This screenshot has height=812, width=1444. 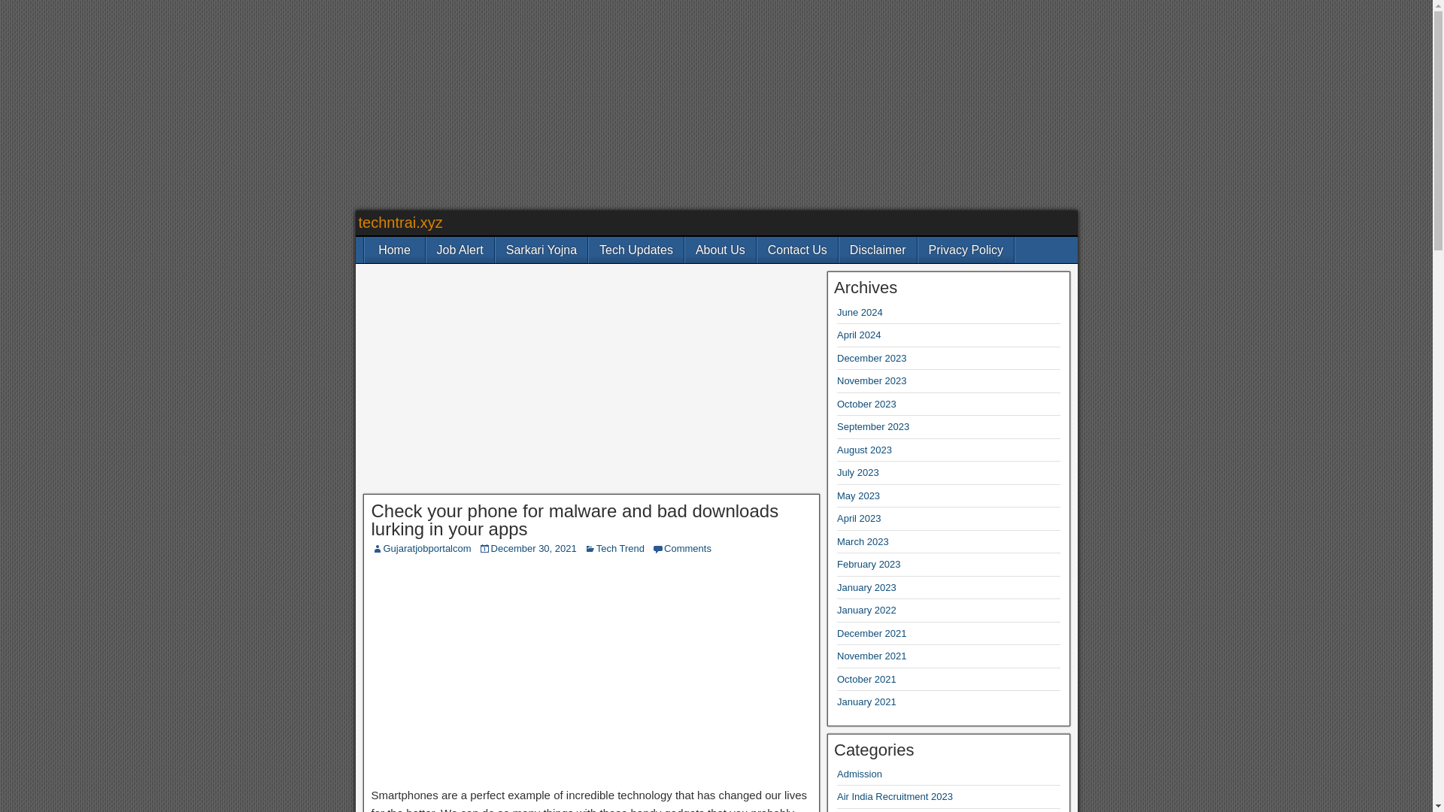 I want to click on February 2023, so click(x=869, y=564).